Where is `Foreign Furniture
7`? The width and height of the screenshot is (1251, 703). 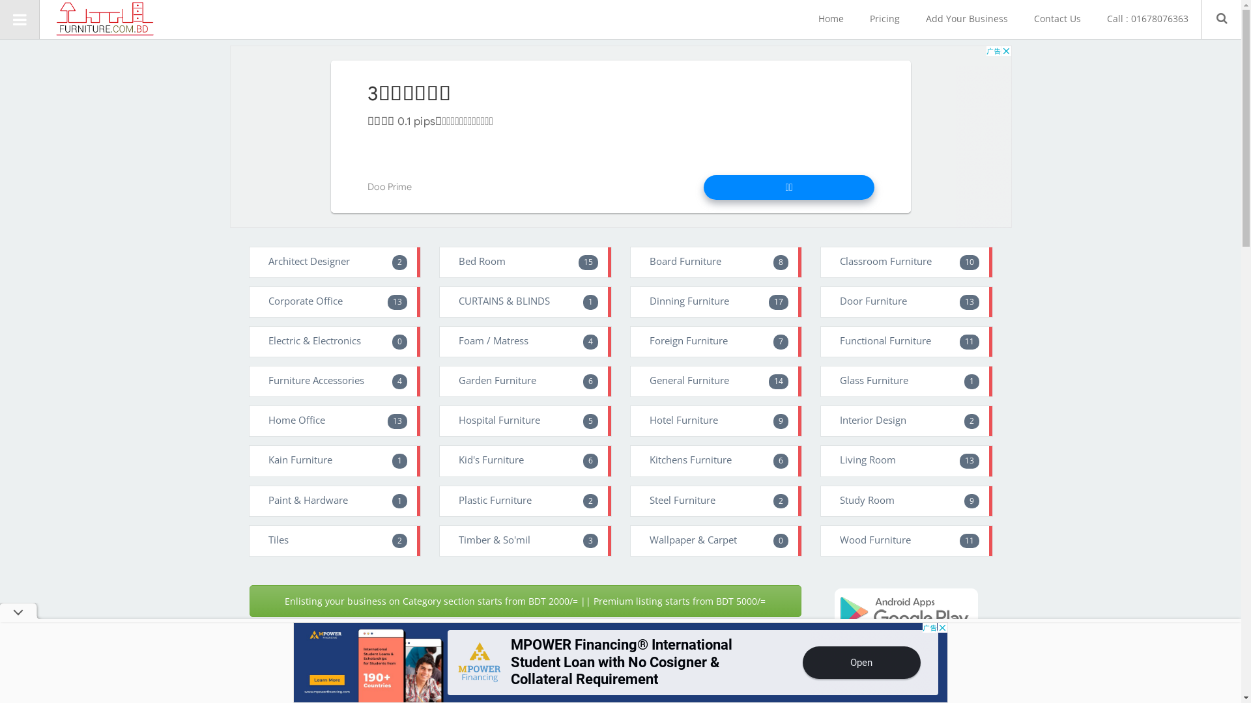
Foreign Furniture
7 is located at coordinates (717, 342).